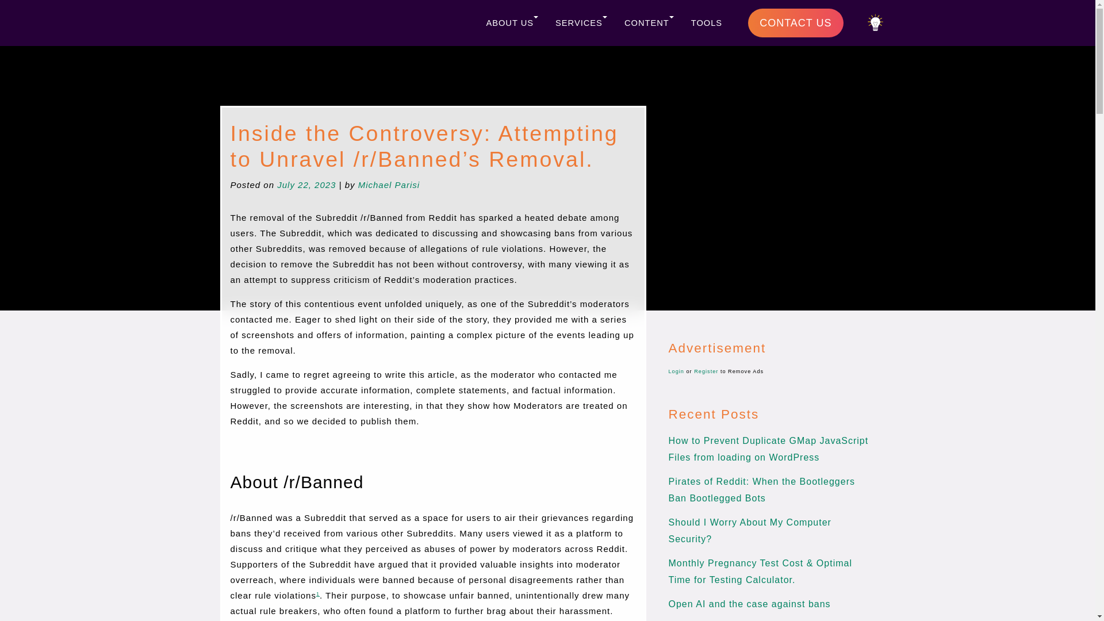 The height and width of the screenshot is (621, 1104). Describe the element at coordinates (463, 21) in the screenshot. I see `Home Page` at that location.